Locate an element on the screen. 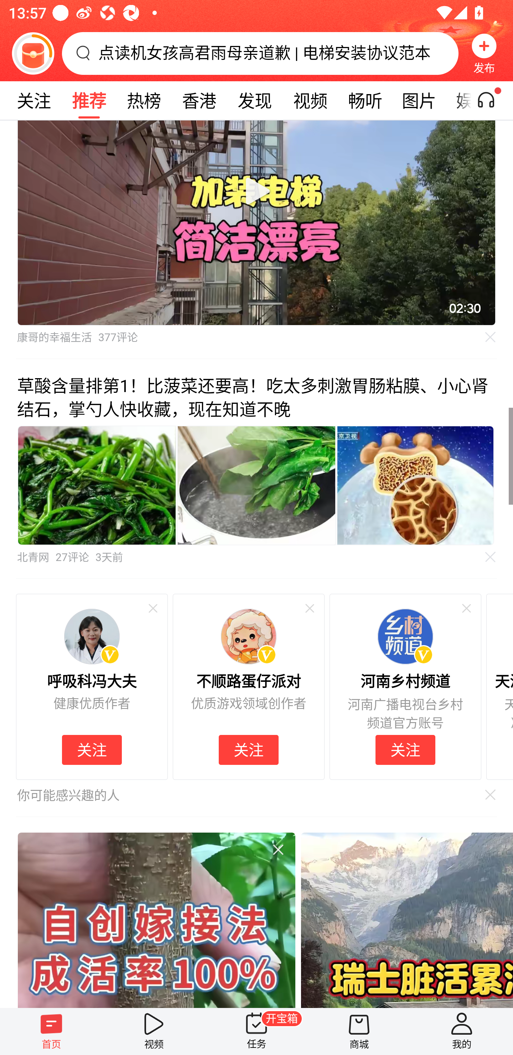 The height and width of the screenshot is (1055, 513). 内容图片 is located at coordinates (97, 485).